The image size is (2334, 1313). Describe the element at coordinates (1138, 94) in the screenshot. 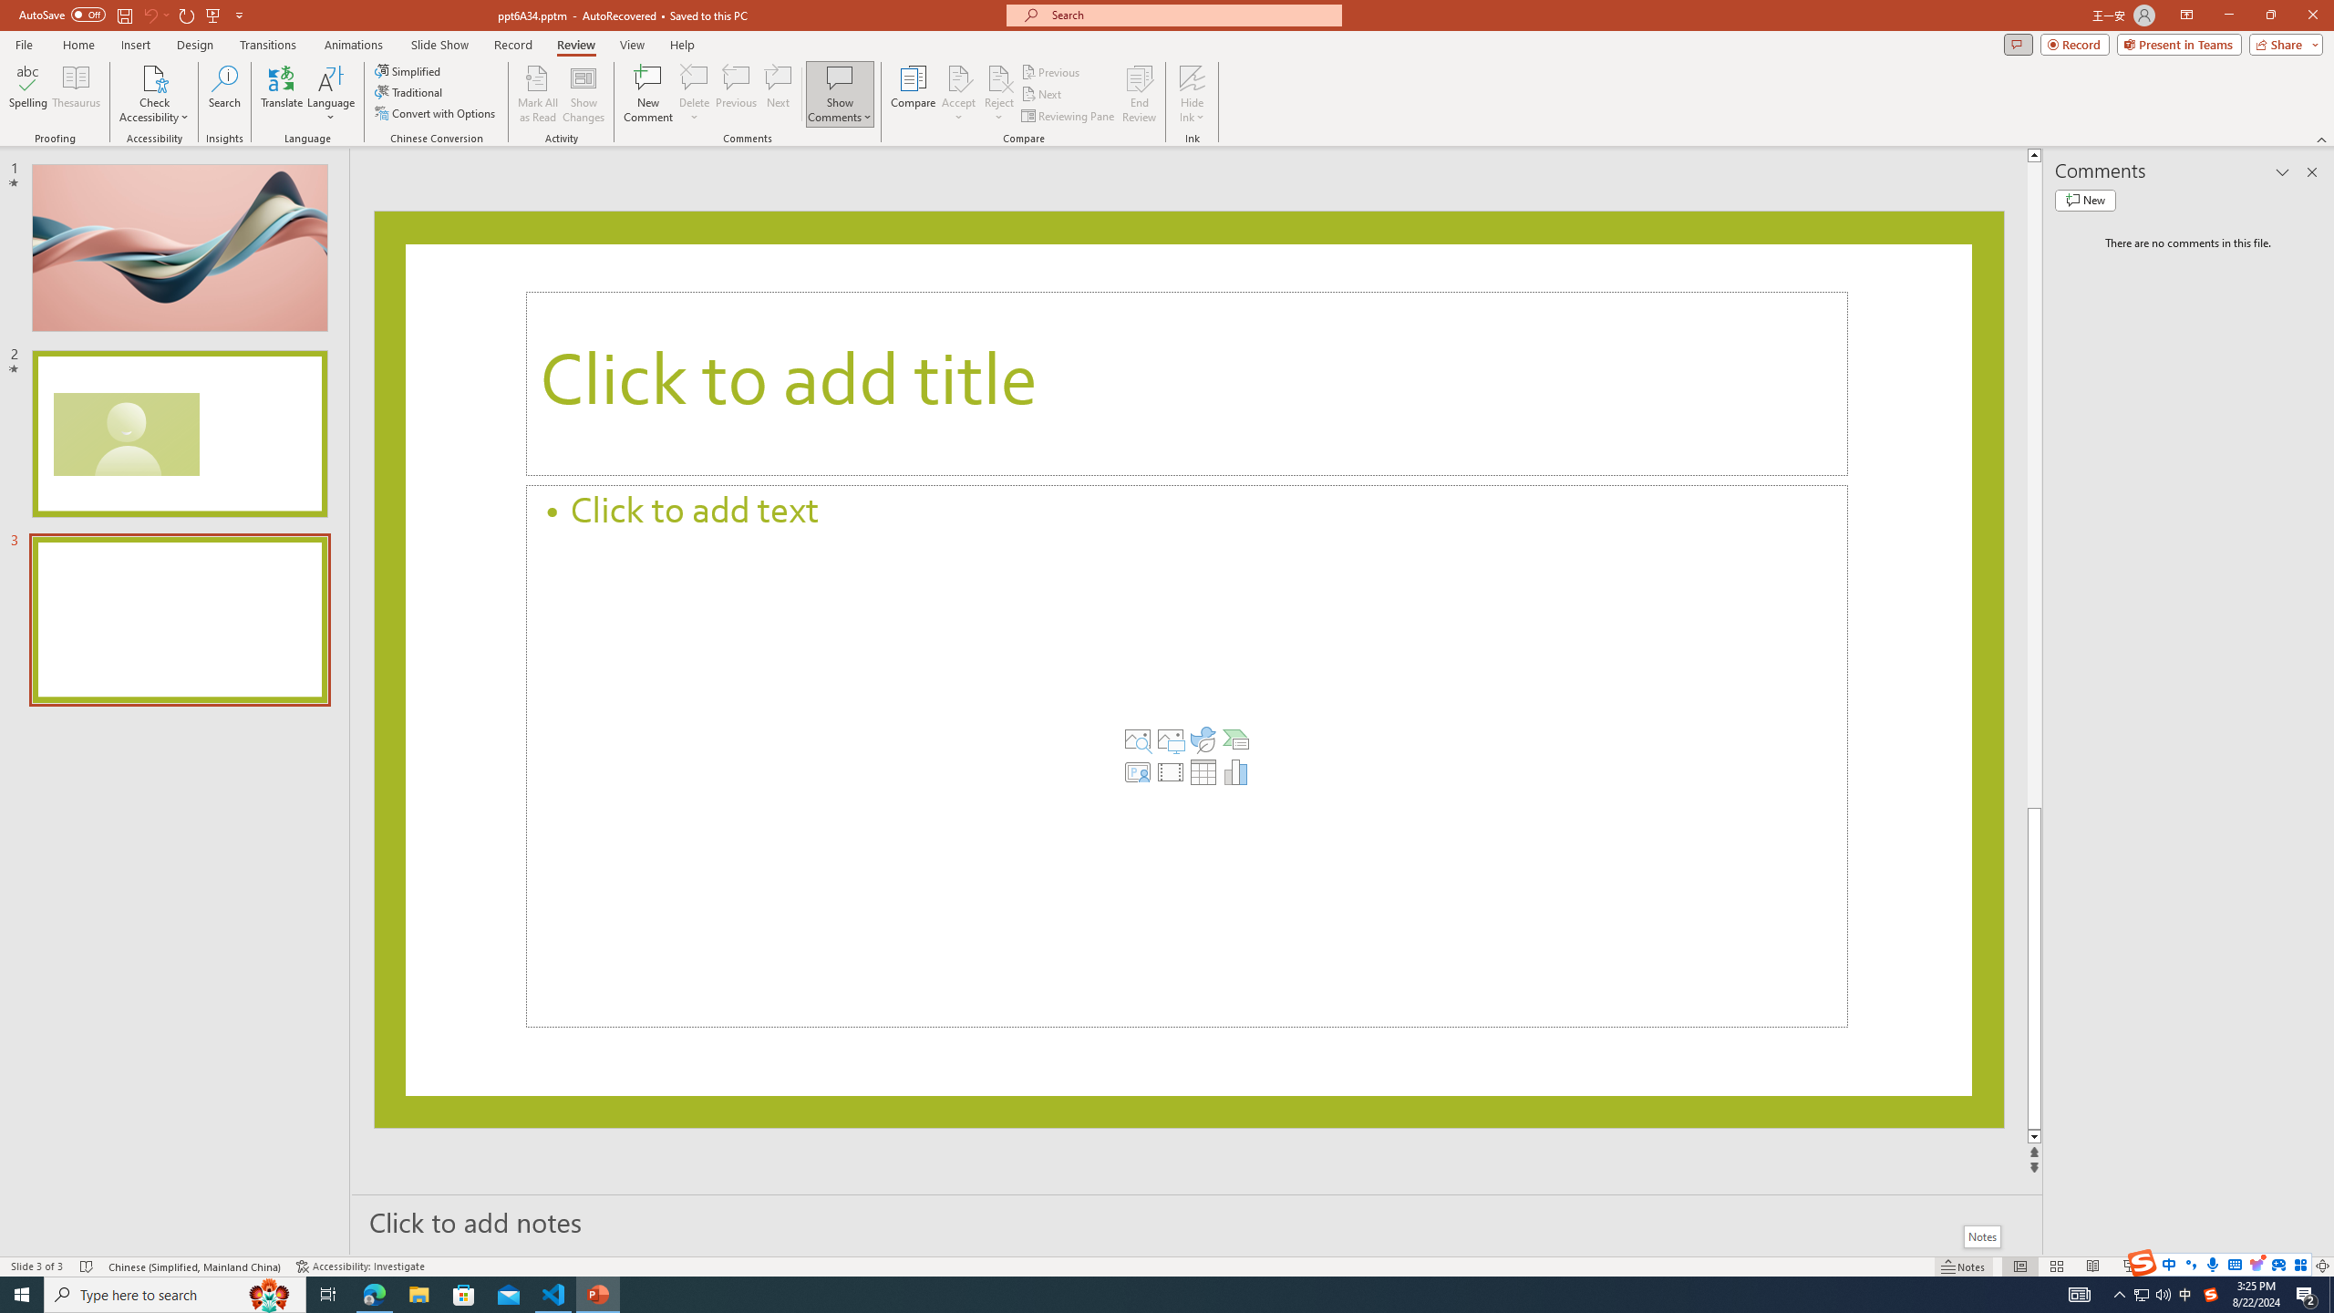

I see `End Review` at that location.